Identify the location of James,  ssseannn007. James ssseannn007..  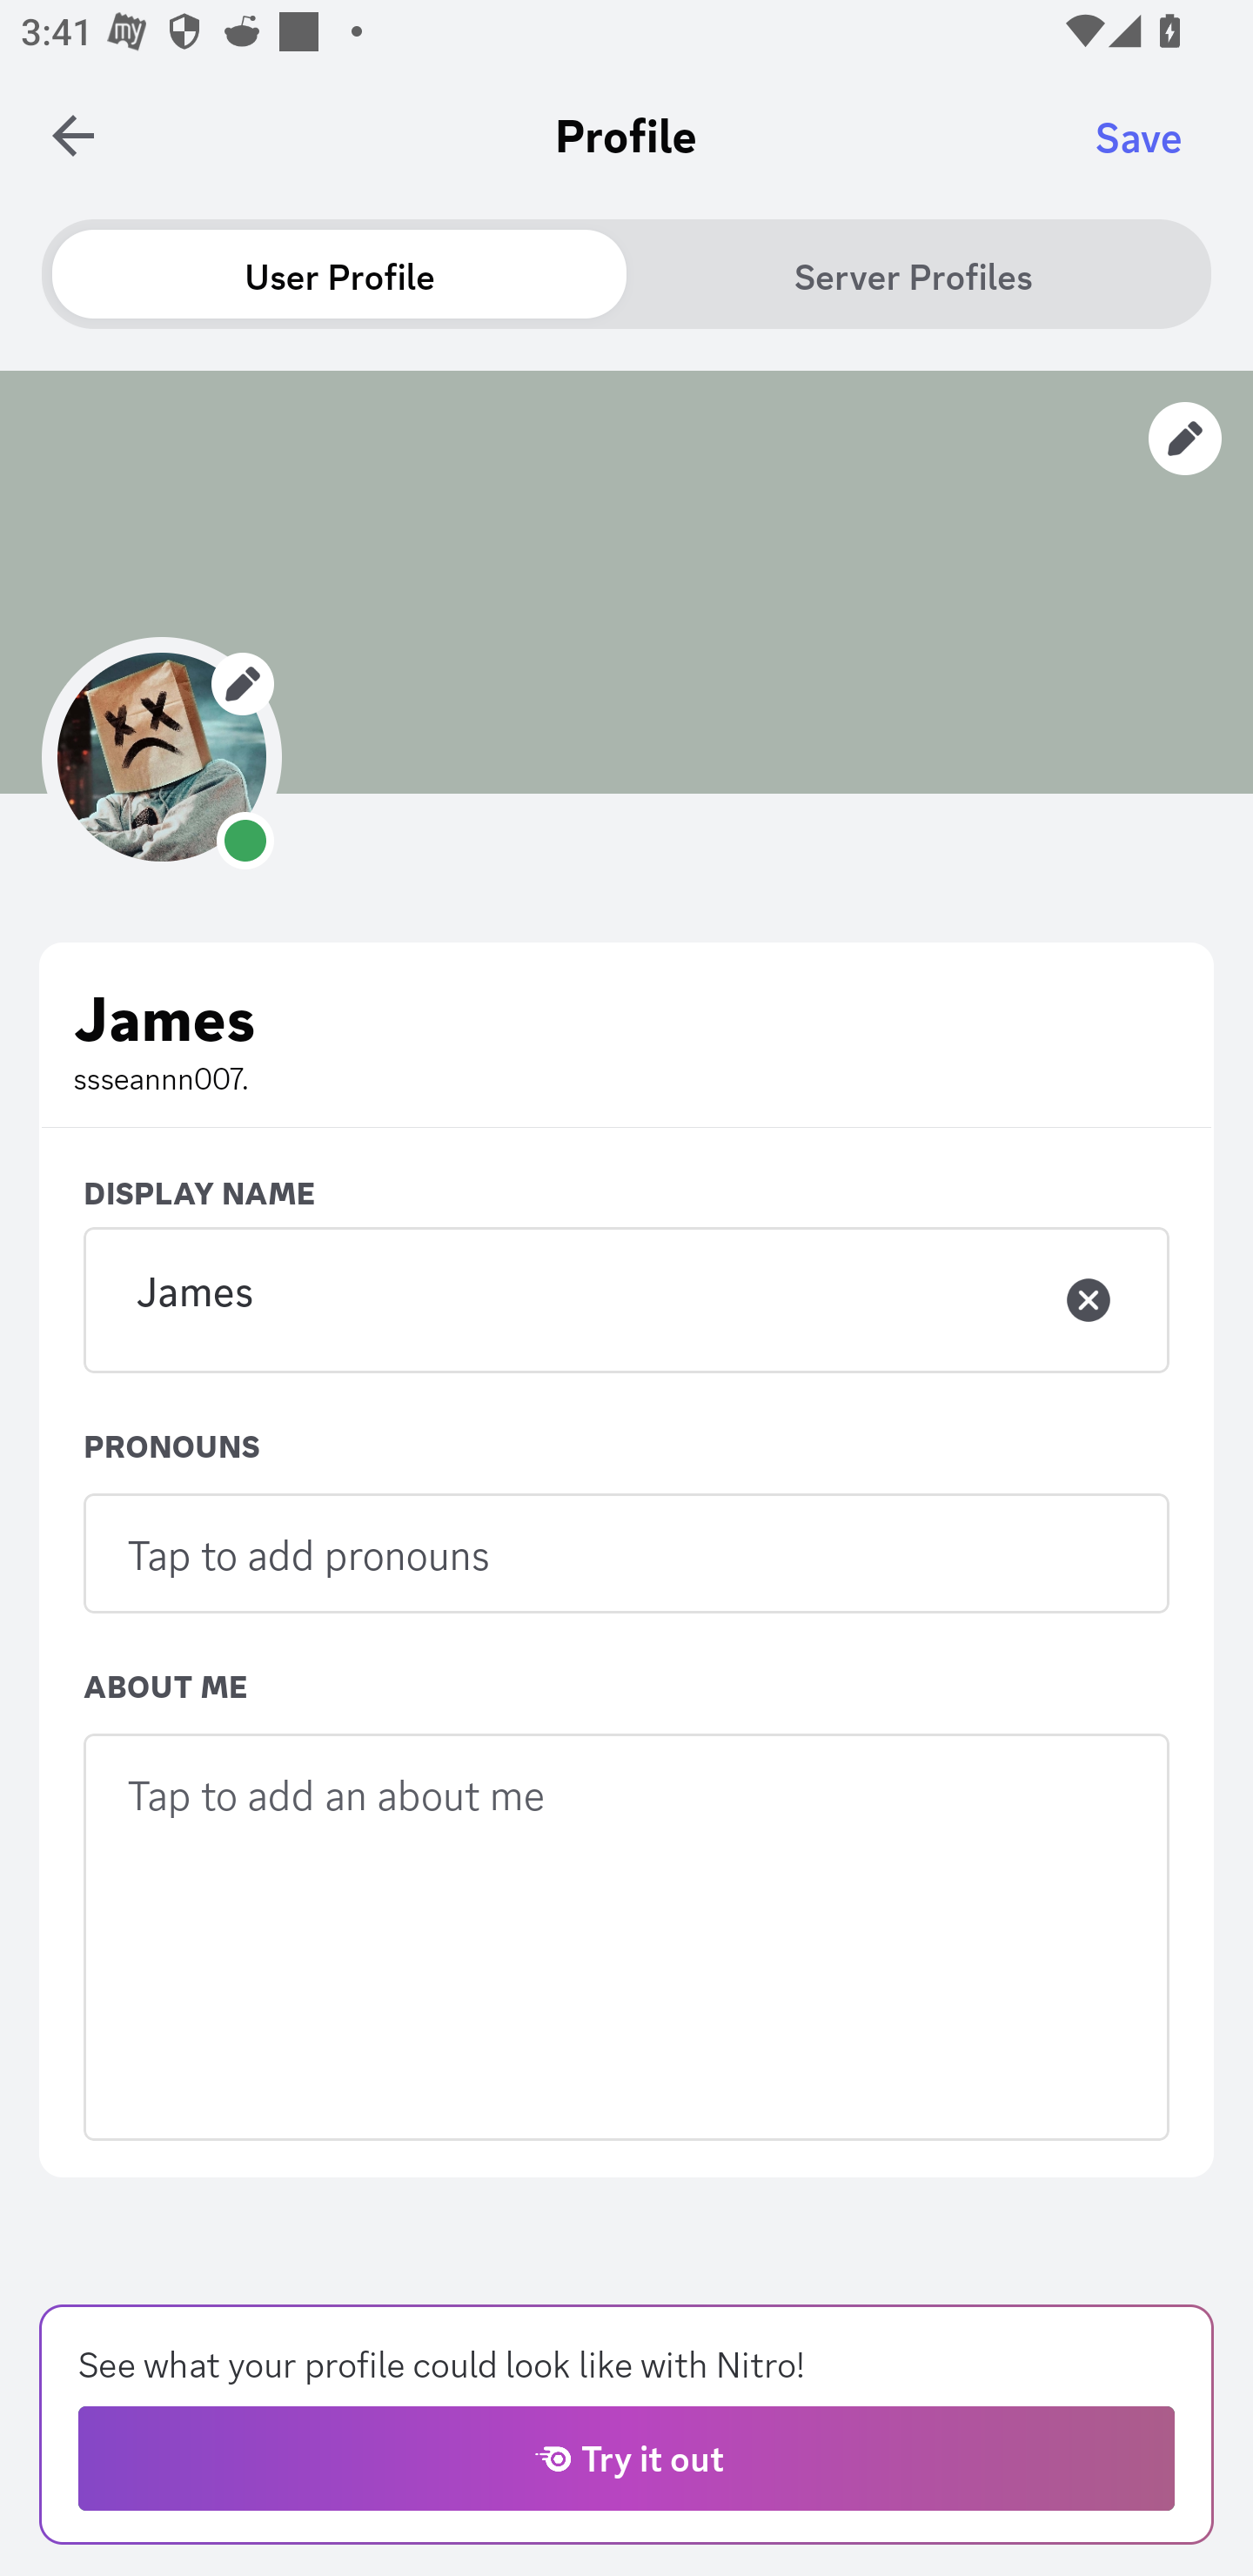
(626, 1036).